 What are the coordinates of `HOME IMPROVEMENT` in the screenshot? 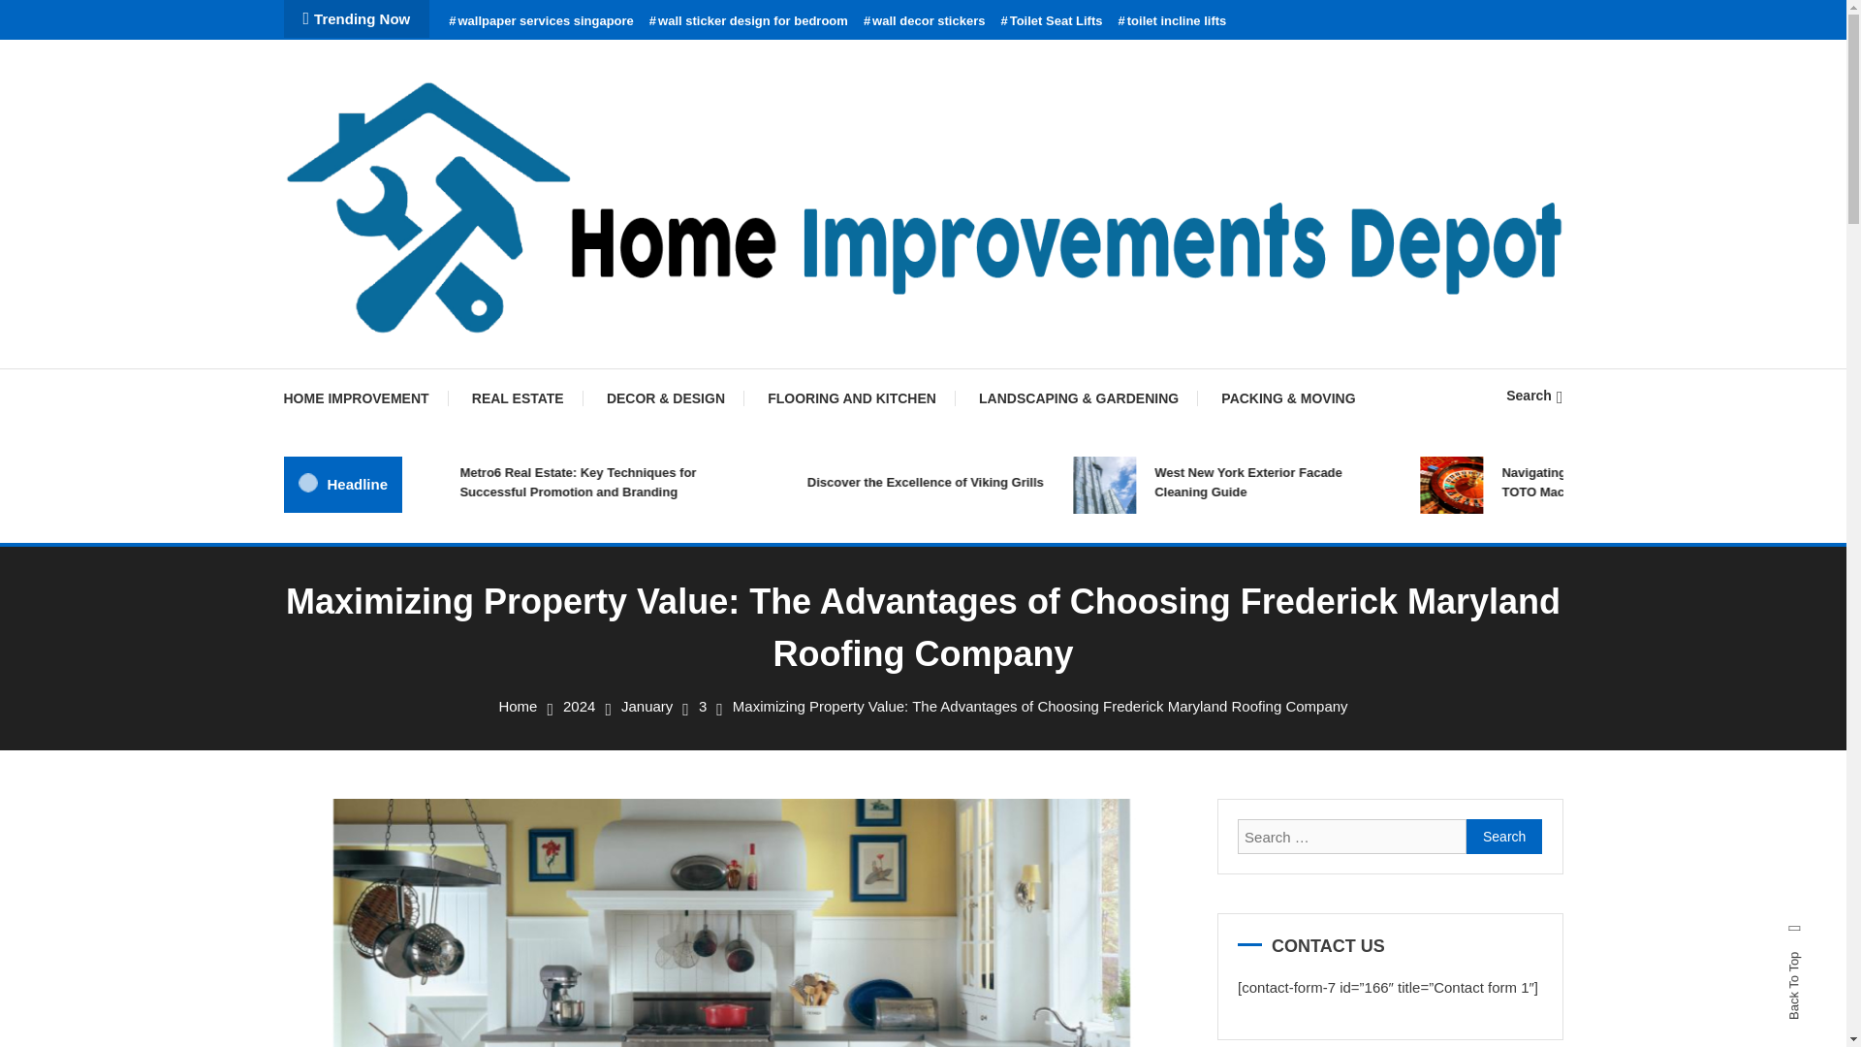 It's located at (364, 397).